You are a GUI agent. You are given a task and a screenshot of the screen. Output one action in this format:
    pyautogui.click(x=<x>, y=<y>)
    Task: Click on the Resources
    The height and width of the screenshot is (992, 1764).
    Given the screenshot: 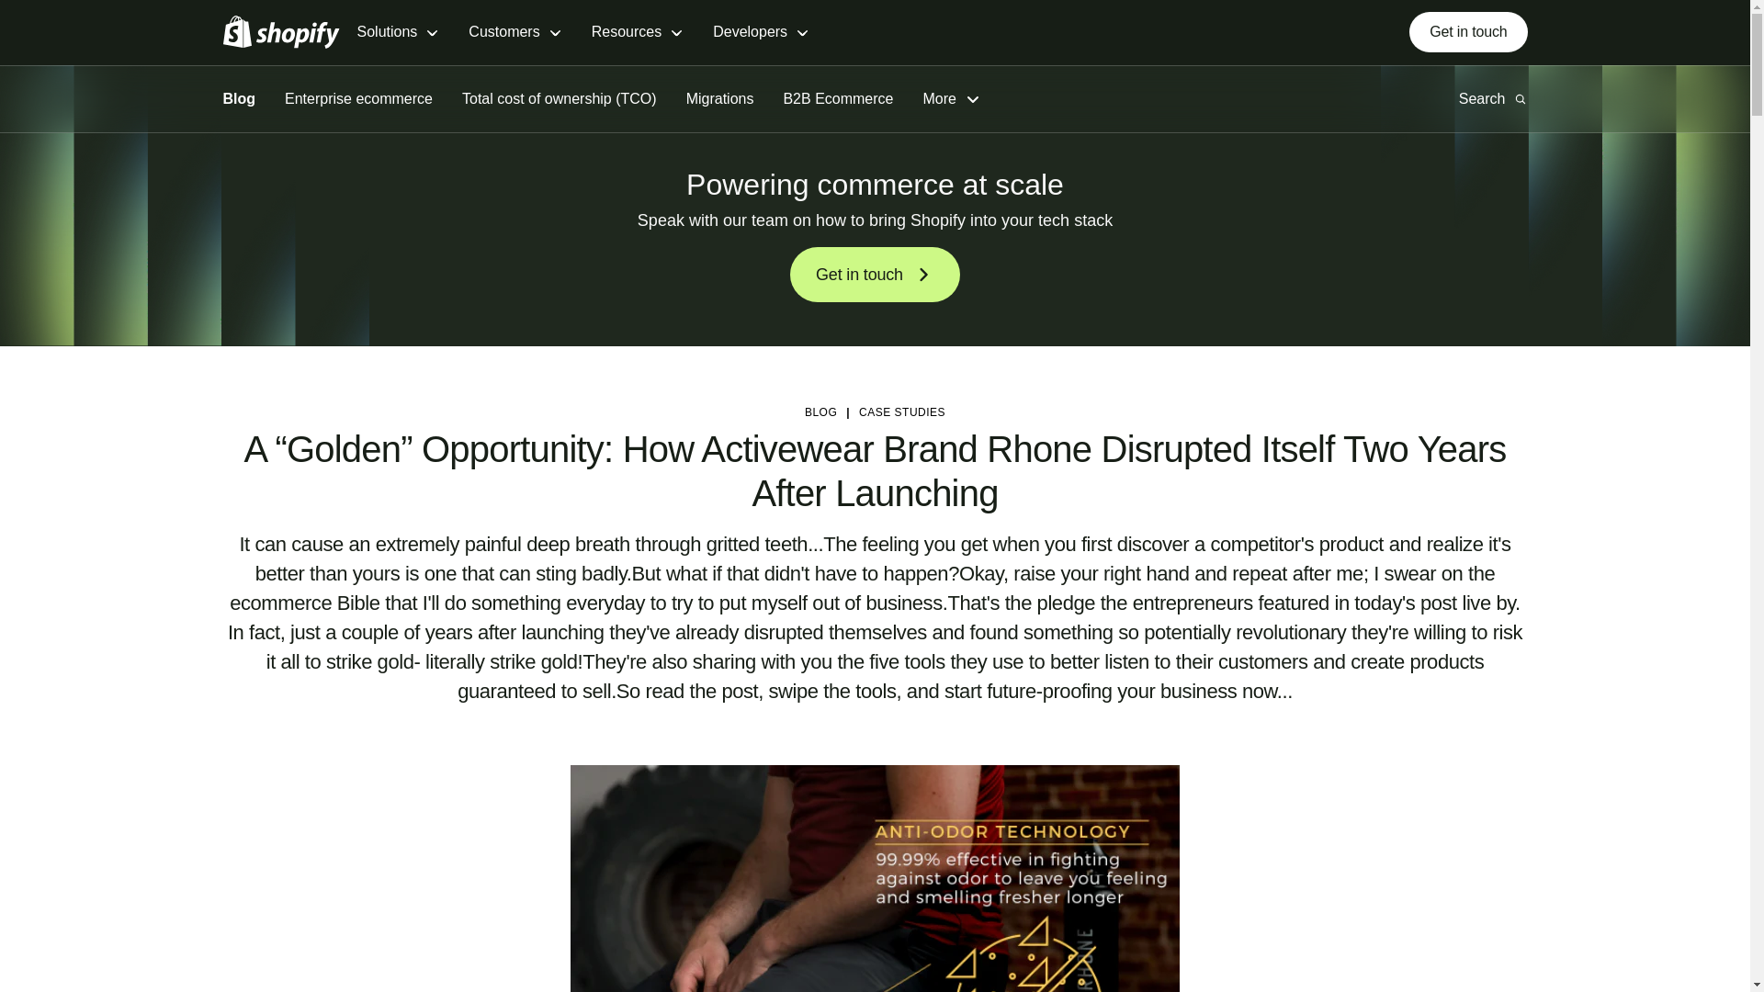 What is the action you would take?
    pyautogui.click(x=638, y=33)
    